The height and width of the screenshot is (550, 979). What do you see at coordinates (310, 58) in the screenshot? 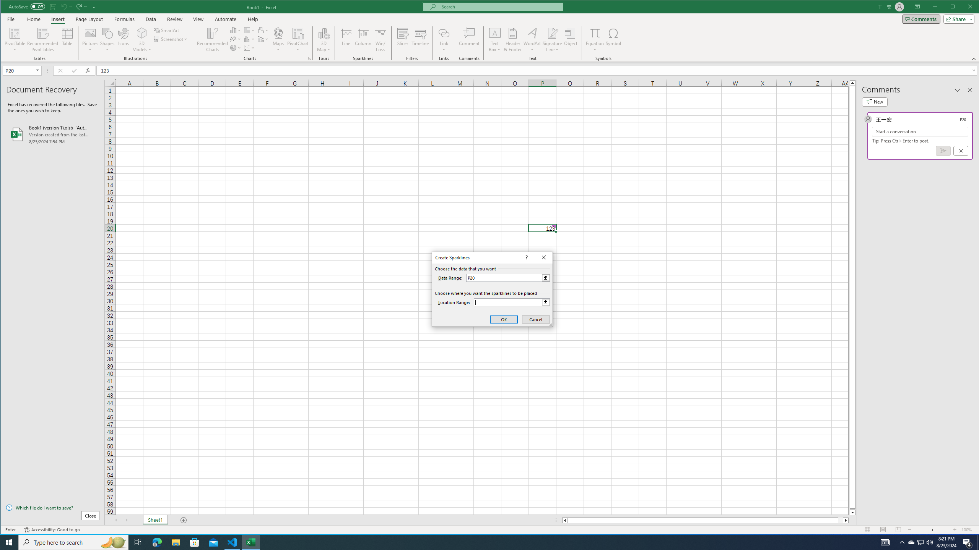
I see `Recommended Charts` at bounding box center [310, 58].